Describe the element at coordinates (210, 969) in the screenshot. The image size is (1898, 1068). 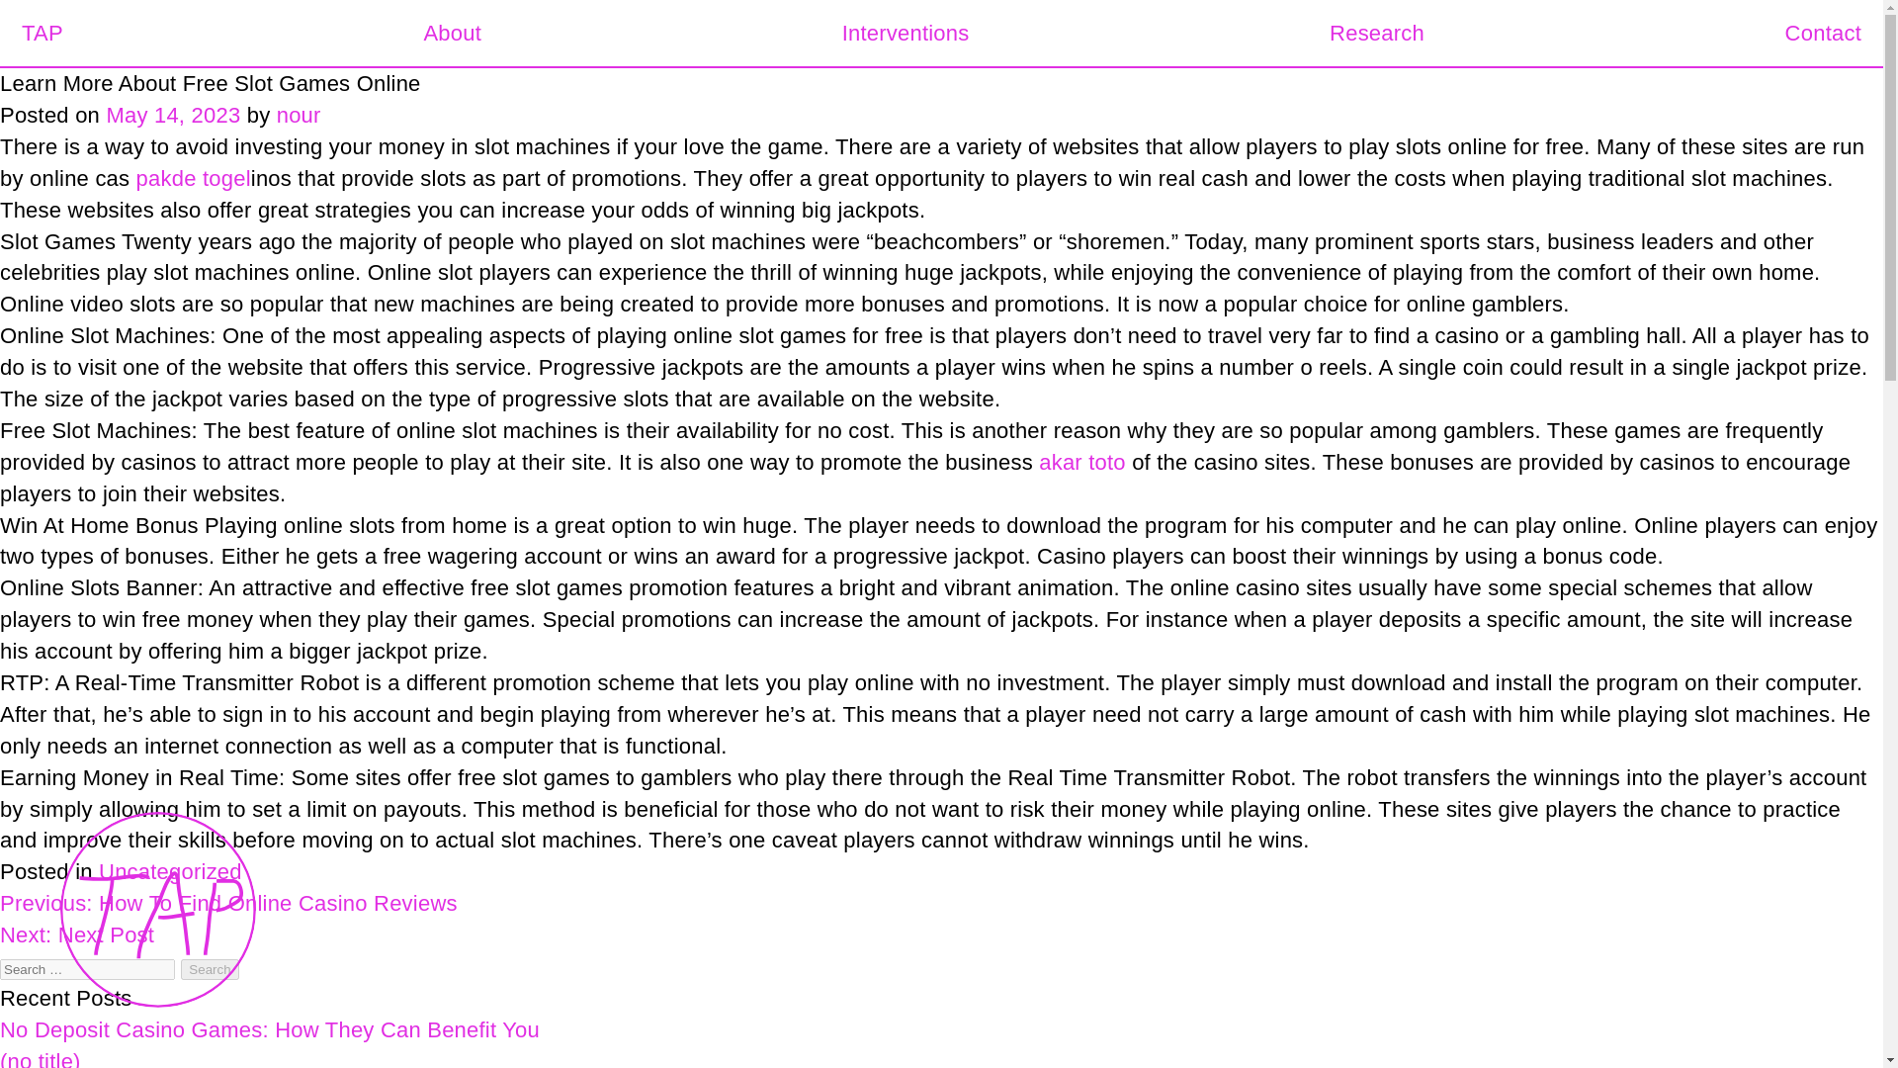
I see `Search` at that location.